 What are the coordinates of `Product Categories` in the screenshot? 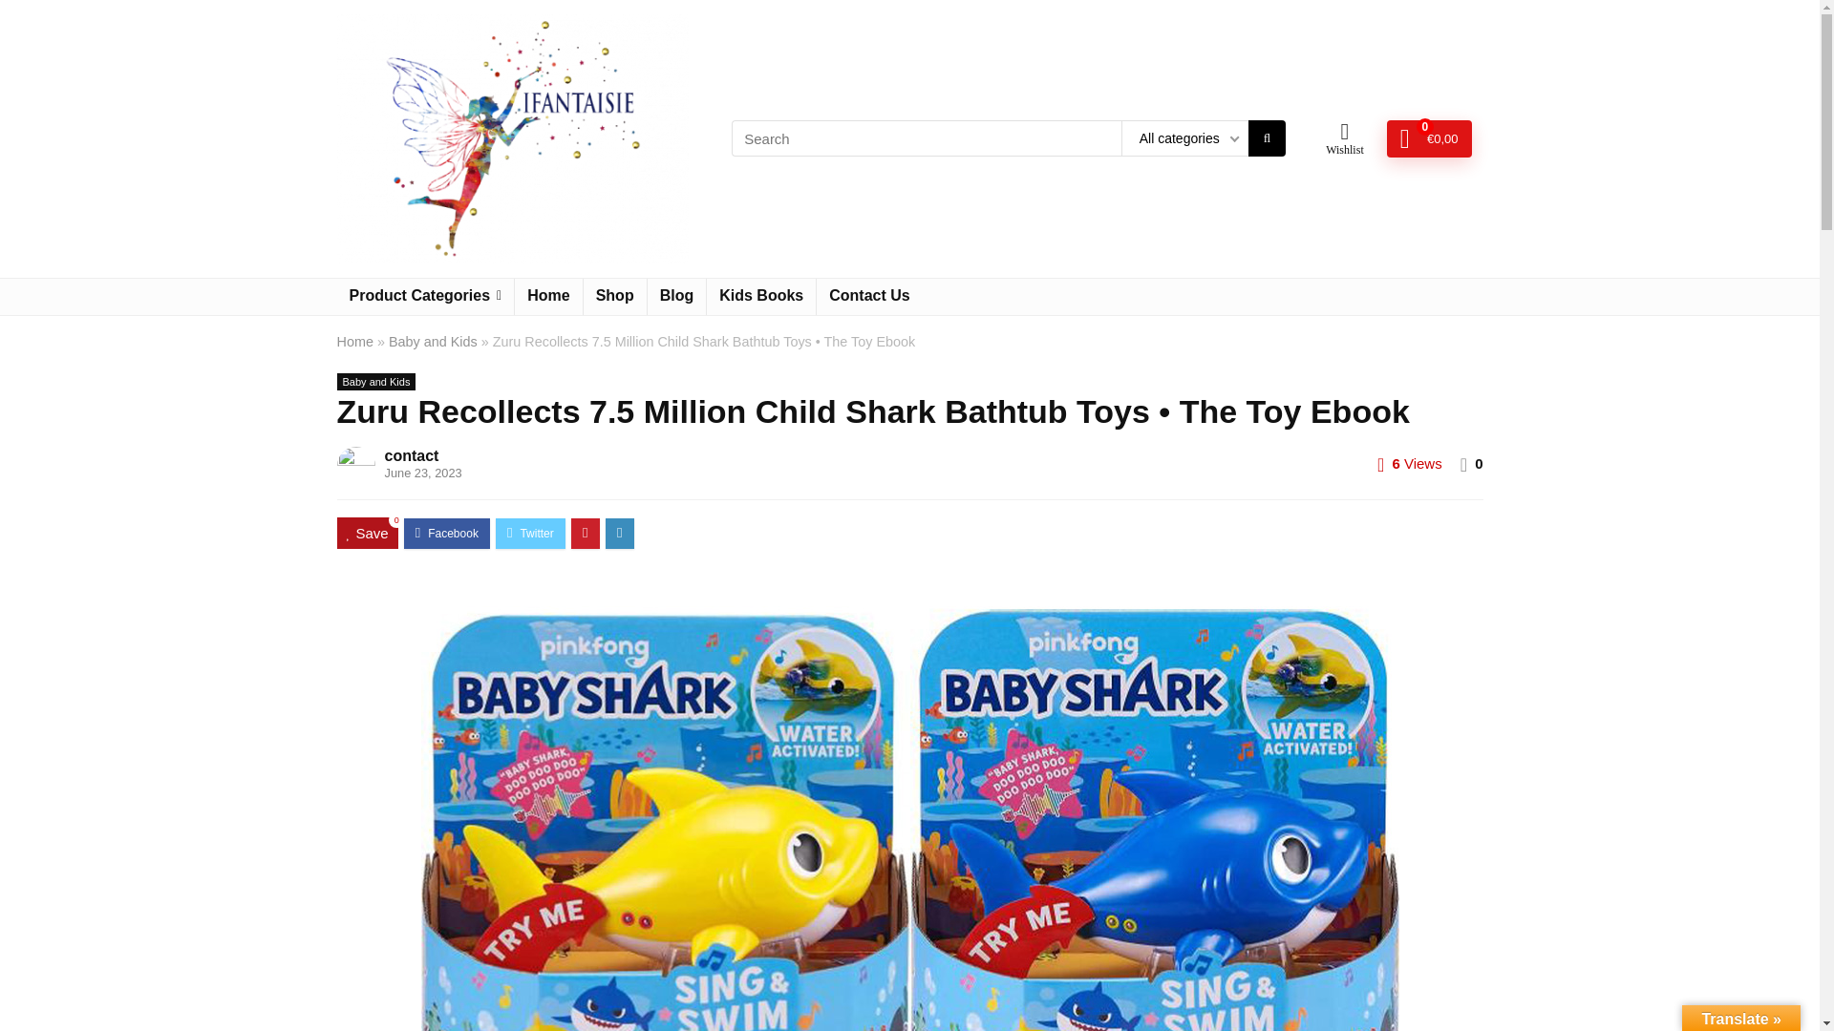 It's located at (424, 296).